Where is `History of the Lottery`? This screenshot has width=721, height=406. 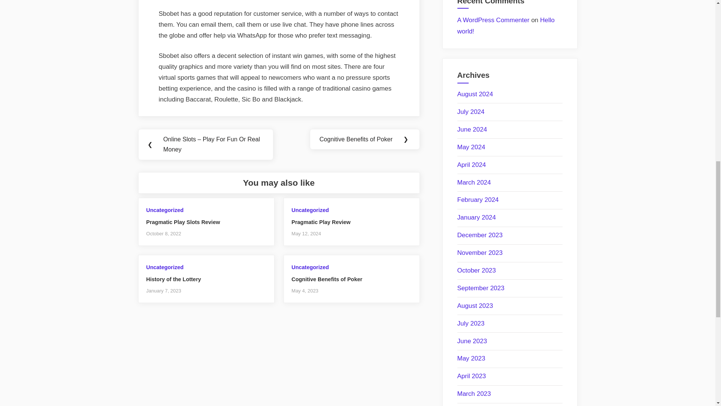
History of the Lottery is located at coordinates (173, 279).